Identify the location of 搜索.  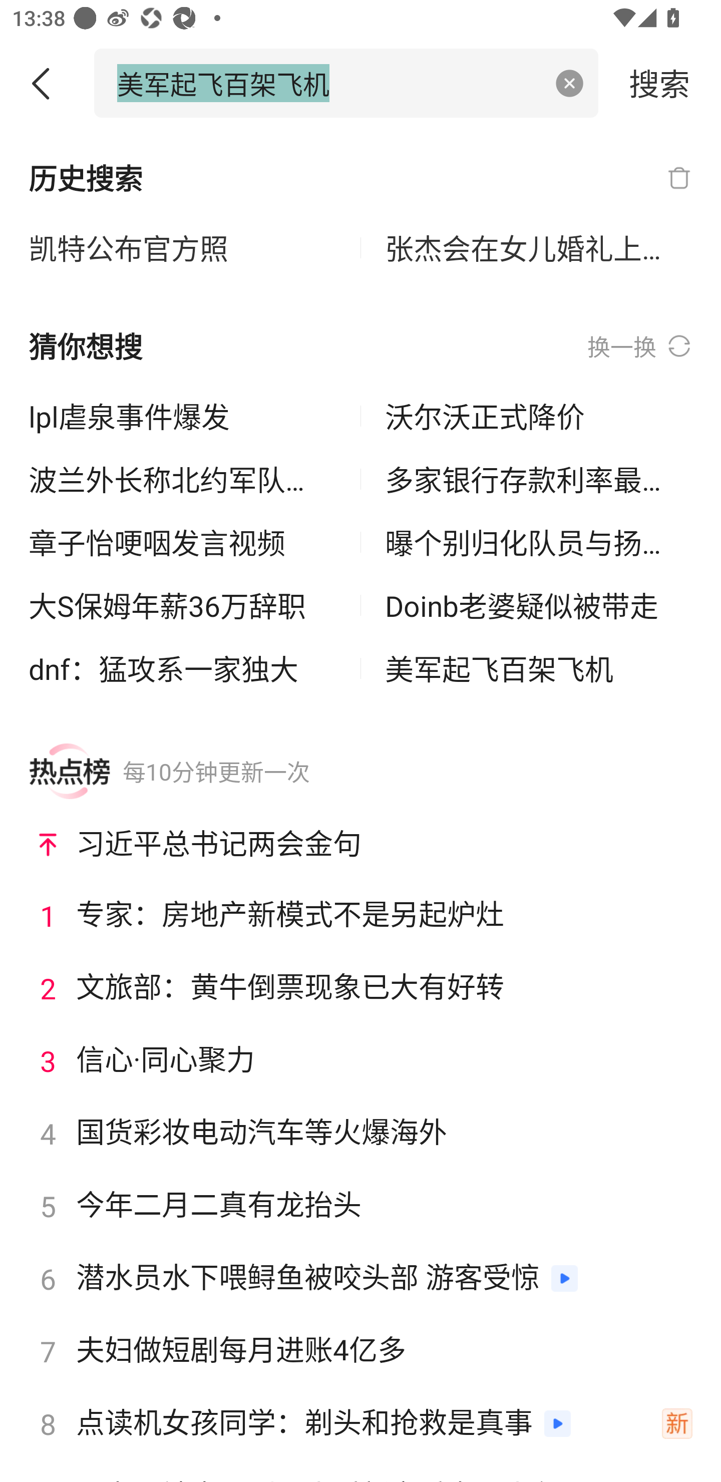
(660, 83).